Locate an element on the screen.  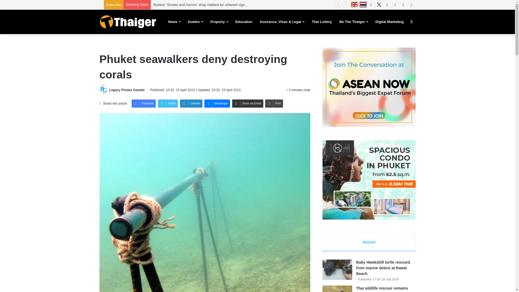
Thaiger is located at coordinates (128, 22).